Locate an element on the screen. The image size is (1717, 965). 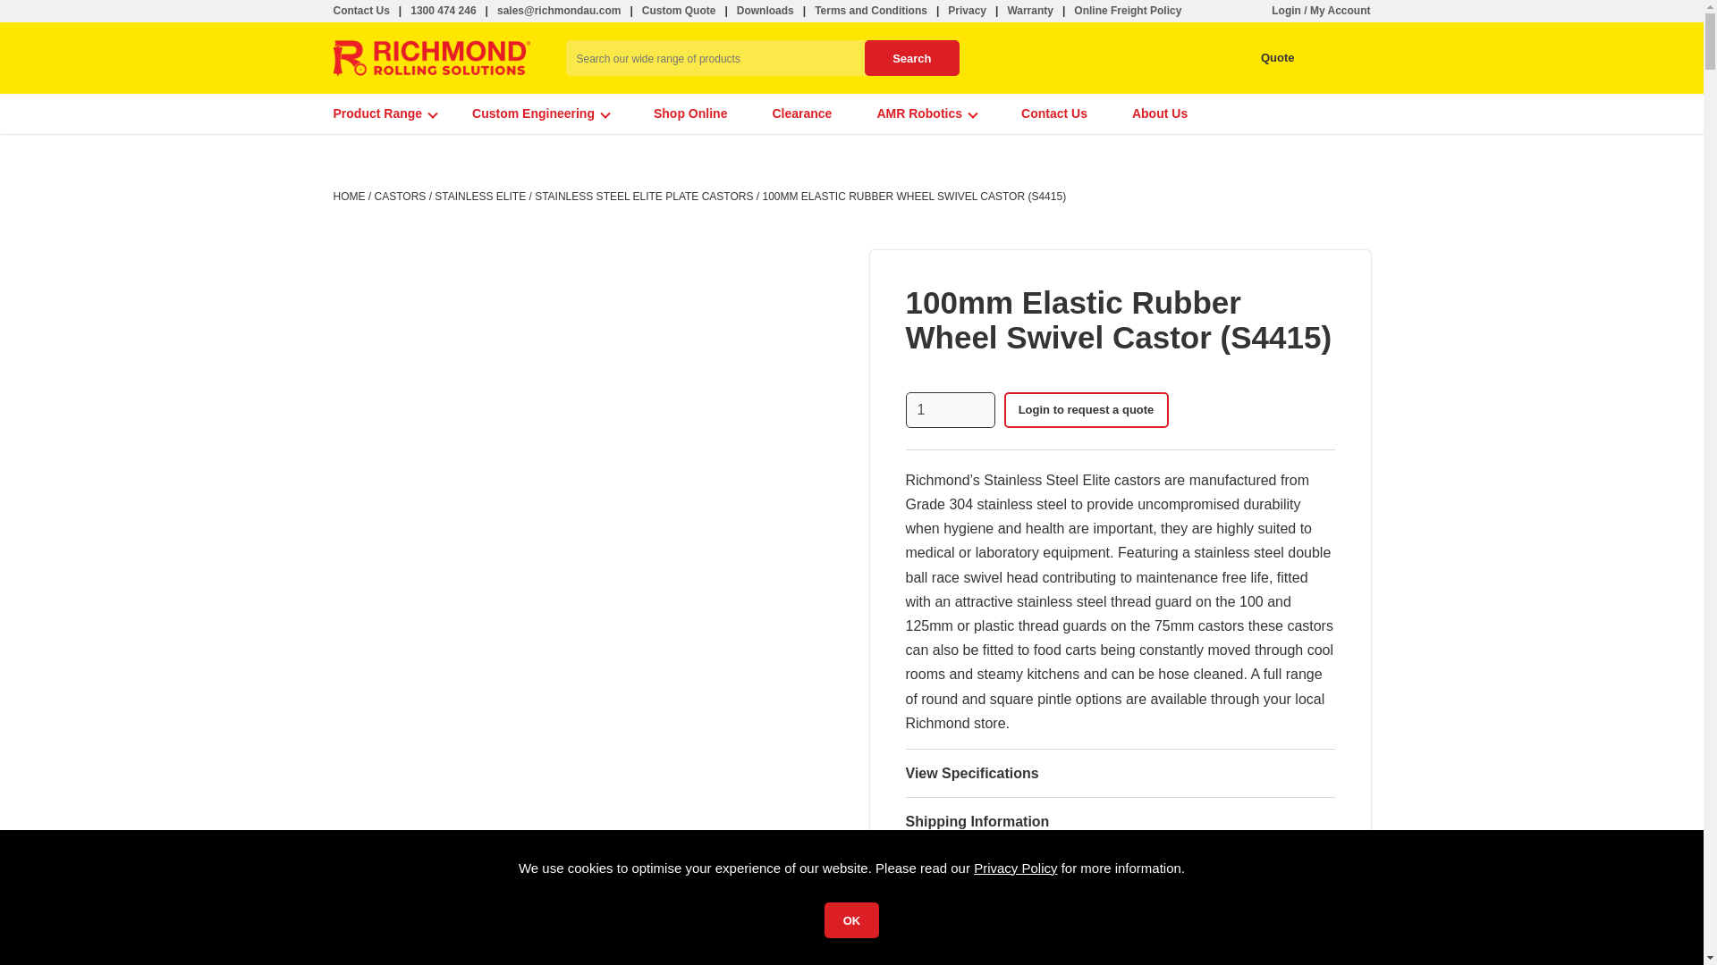
Downloads is located at coordinates (765, 11).